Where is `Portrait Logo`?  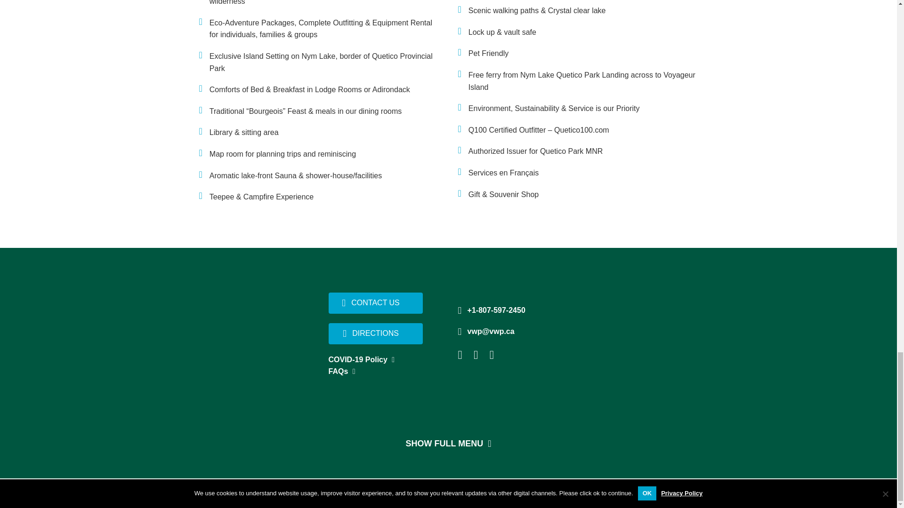 Portrait Logo is located at coordinates (250, 333).